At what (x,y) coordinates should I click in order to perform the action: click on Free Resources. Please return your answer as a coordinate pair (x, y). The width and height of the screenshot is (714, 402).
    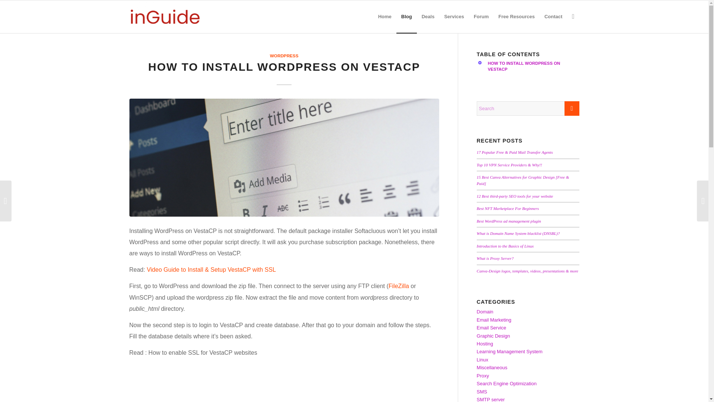
    Looking at the image, I should click on (516, 16).